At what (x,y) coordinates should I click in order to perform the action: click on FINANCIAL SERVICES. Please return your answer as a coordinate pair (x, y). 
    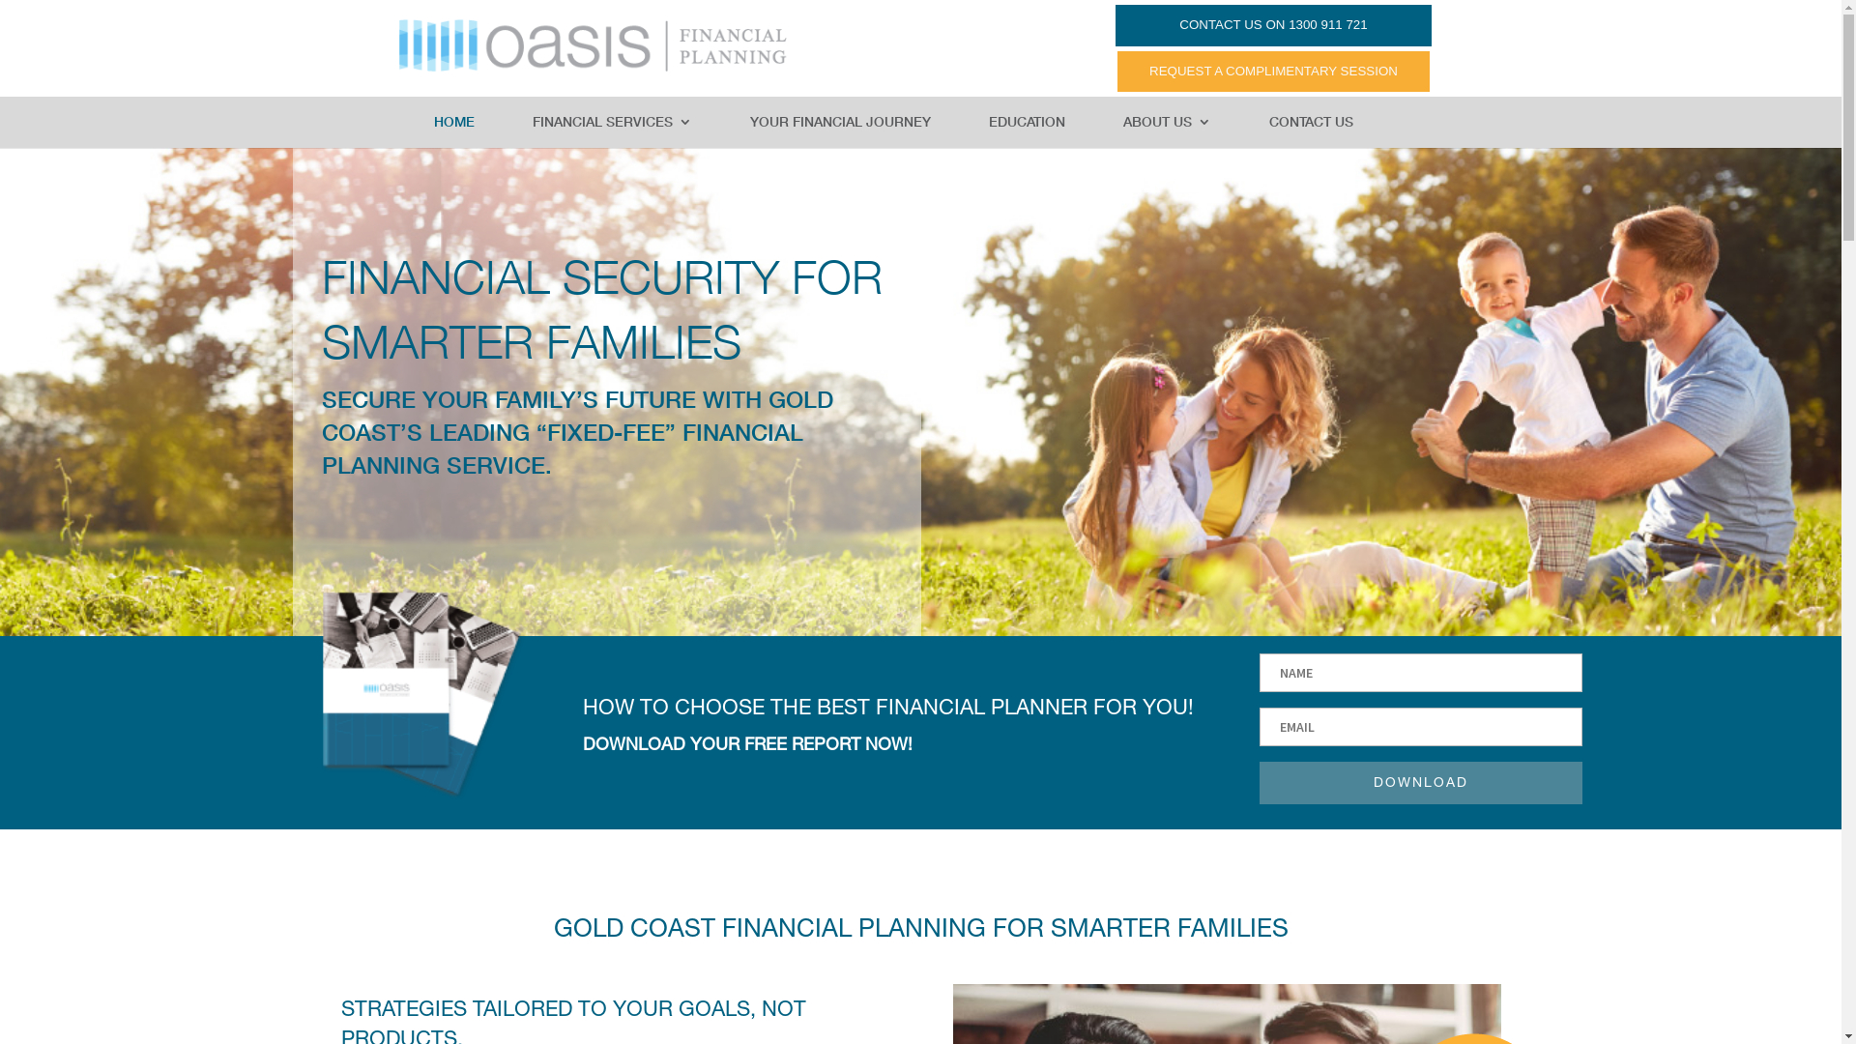
    Looking at the image, I should click on (613, 131).